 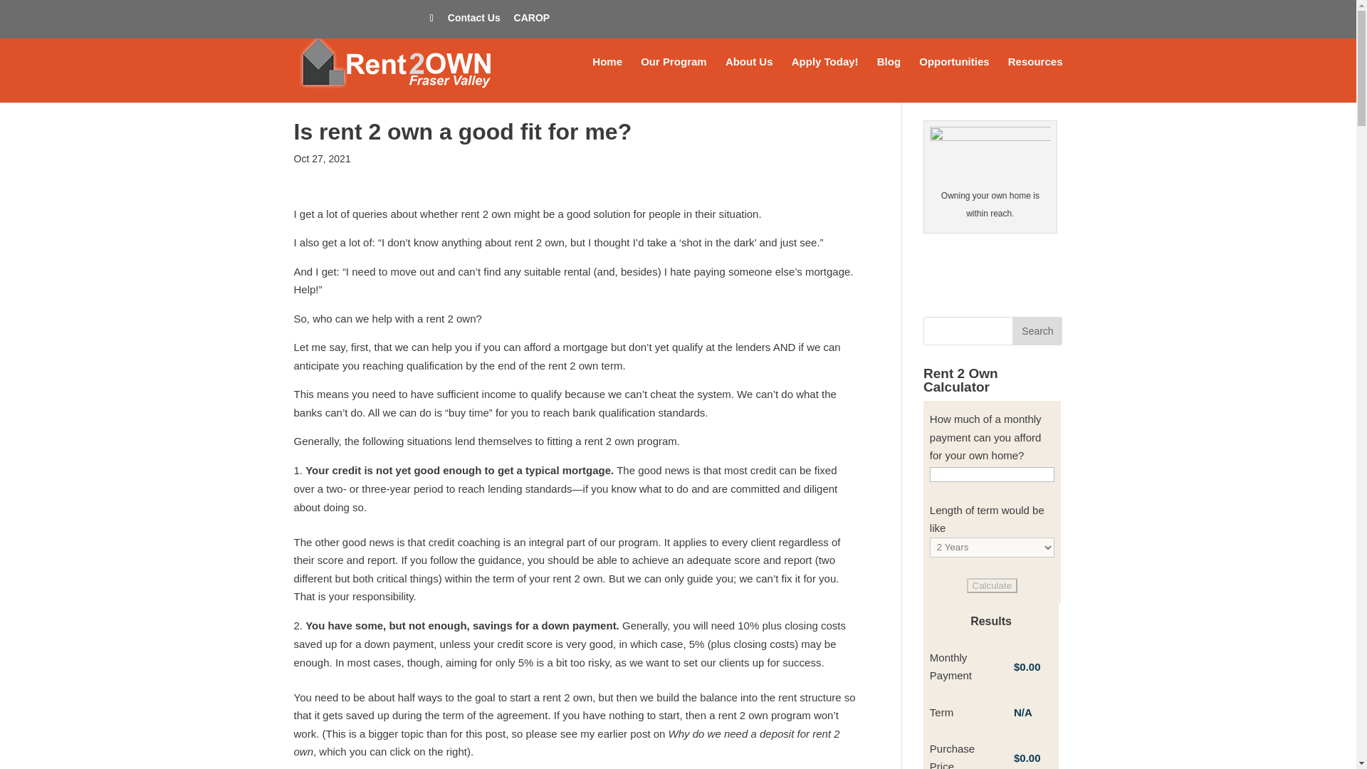 What do you see at coordinates (824, 79) in the screenshot?
I see `Apply Today!` at bounding box center [824, 79].